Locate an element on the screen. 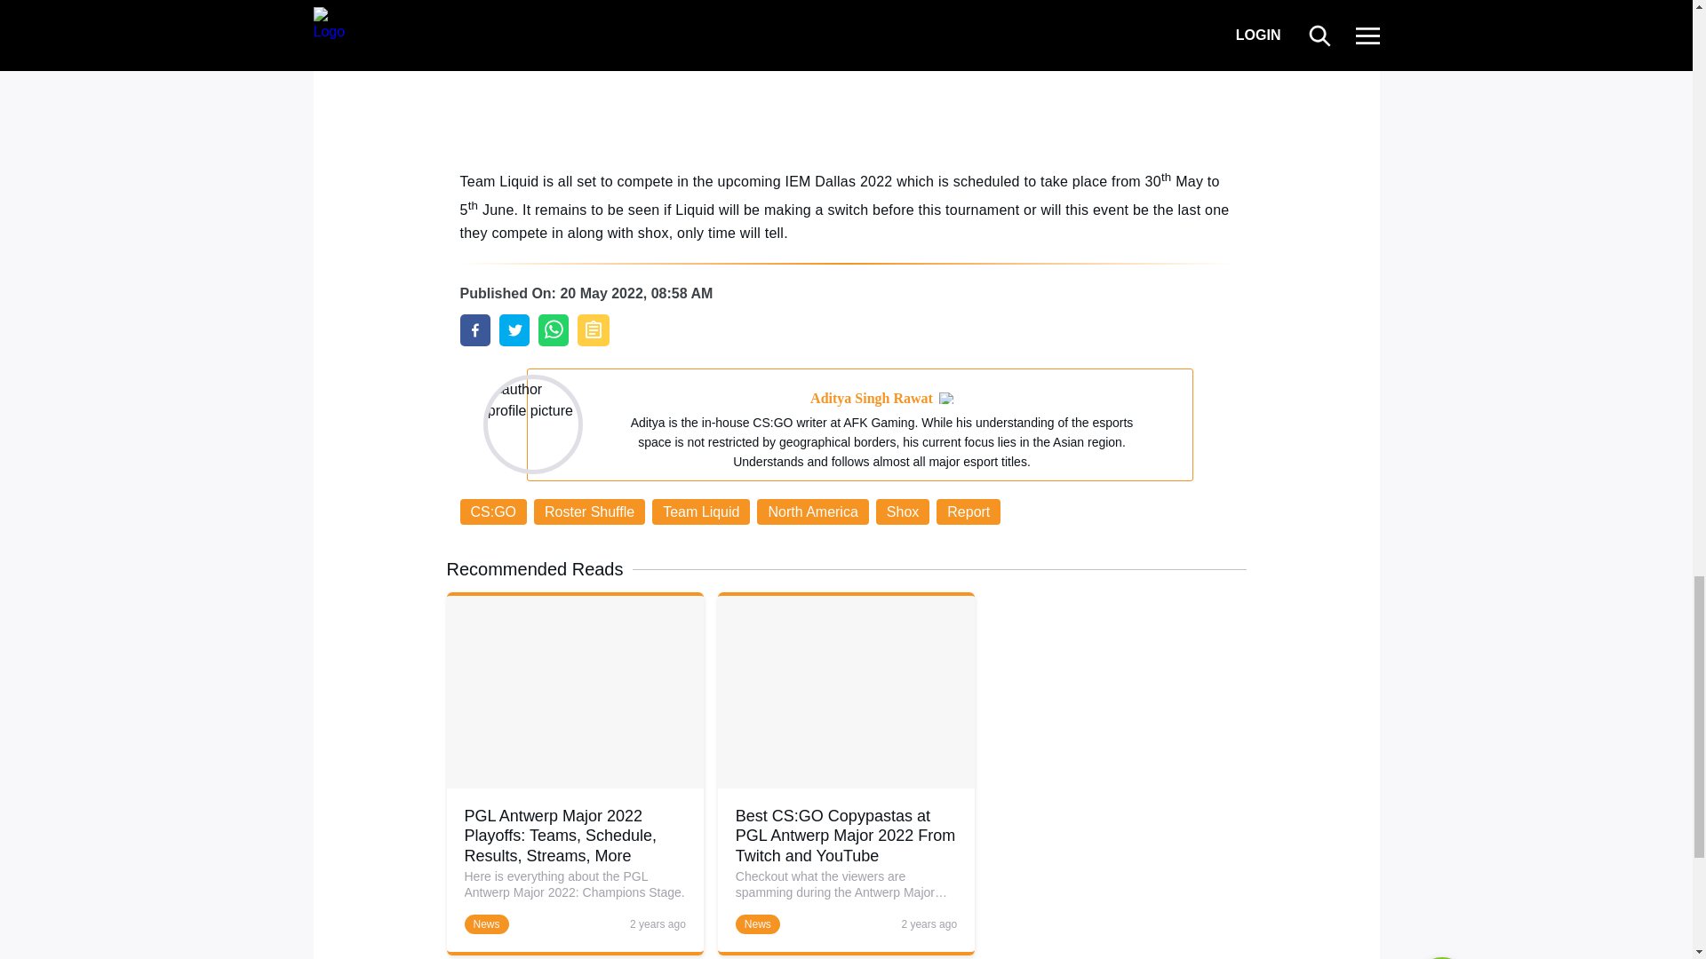 The image size is (1706, 959). Roster Shuffle is located at coordinates (588, 511).